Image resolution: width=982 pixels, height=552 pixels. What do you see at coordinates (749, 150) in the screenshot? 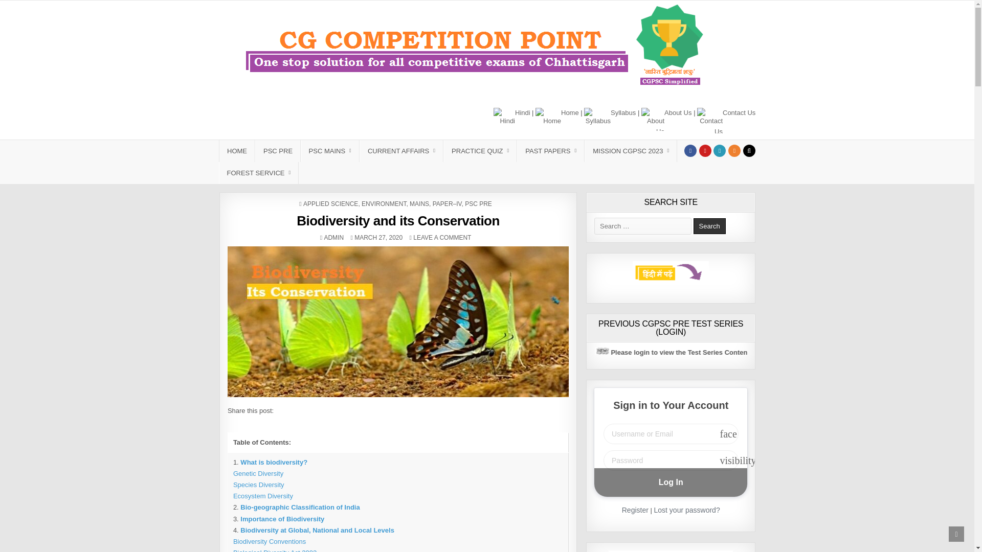
I see `Search` at bounding box center [749, 150].